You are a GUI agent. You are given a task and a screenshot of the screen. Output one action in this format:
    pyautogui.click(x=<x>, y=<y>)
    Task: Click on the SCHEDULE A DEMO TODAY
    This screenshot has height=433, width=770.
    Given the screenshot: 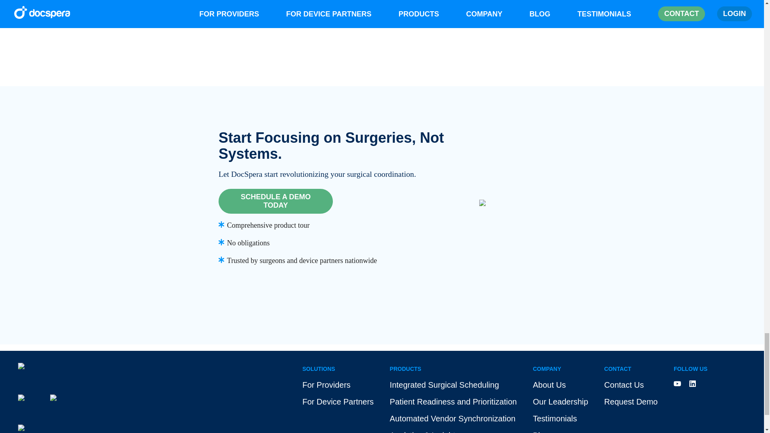 What is the action you would take?
    pyautogui.click(x=338, y=201)
    